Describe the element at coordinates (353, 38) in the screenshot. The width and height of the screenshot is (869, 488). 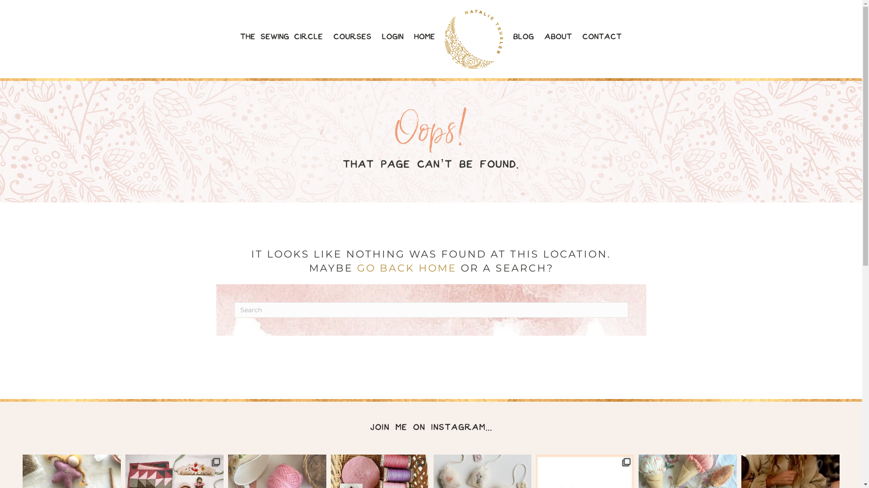
I see `COURSES` at that location.